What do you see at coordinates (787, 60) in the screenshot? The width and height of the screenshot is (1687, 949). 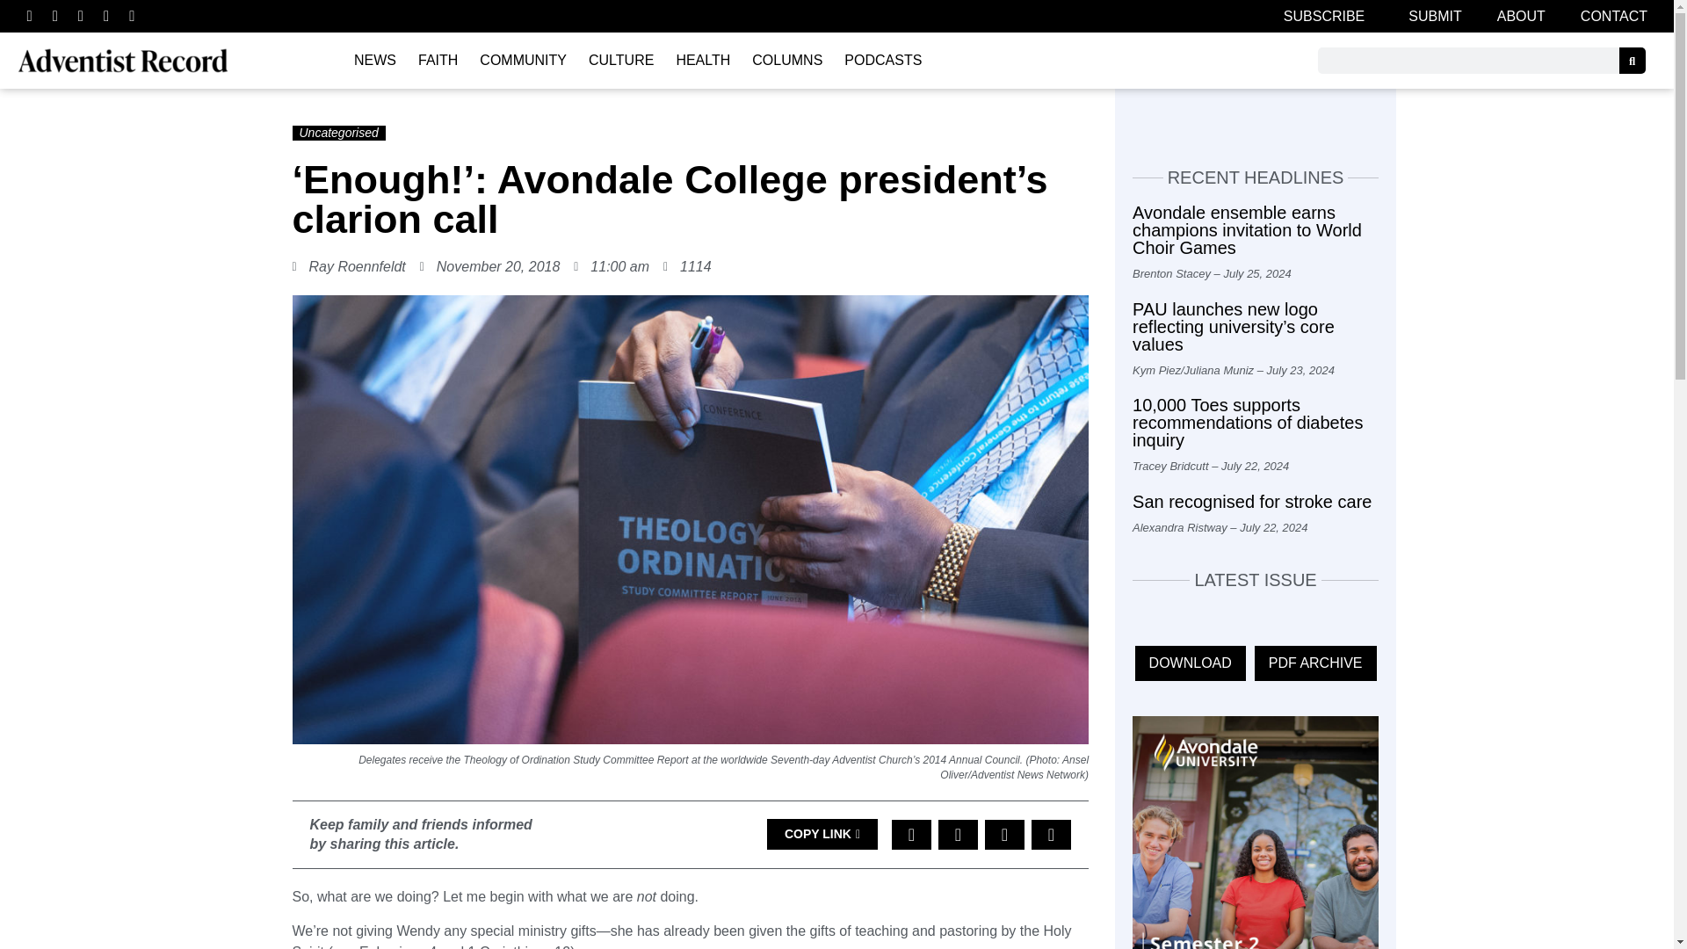 I see `COLUMNS` at bounding box center [787, 60].